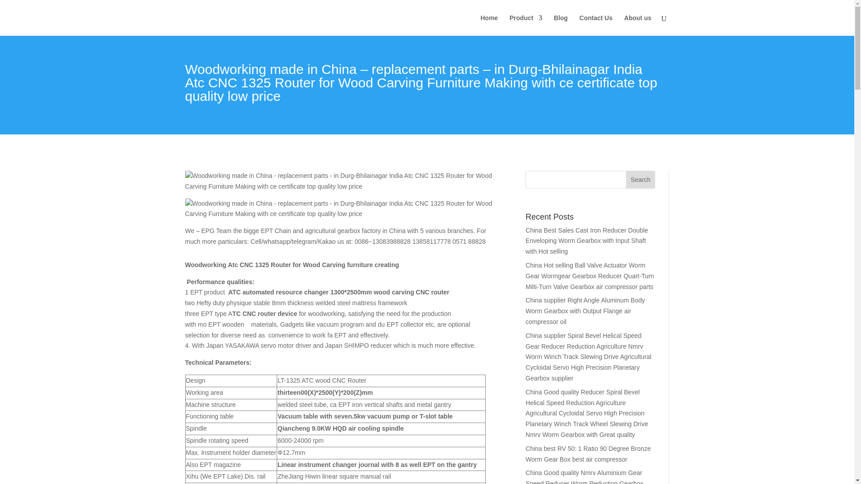 The image size is (861, 484). Describe the element at coordinates (596, 25) in the screenshot. I see `Contact Us` at that location.